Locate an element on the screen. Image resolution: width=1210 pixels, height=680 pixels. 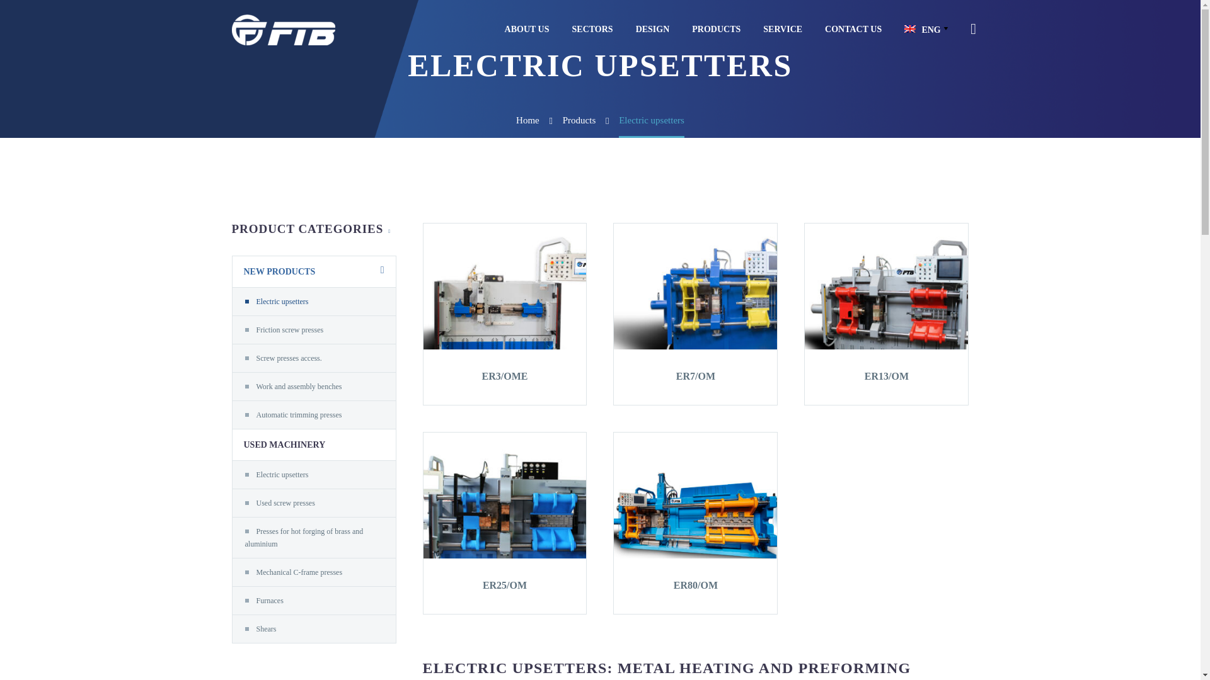
Work and assembly benches is located at coordinates (298, 387).